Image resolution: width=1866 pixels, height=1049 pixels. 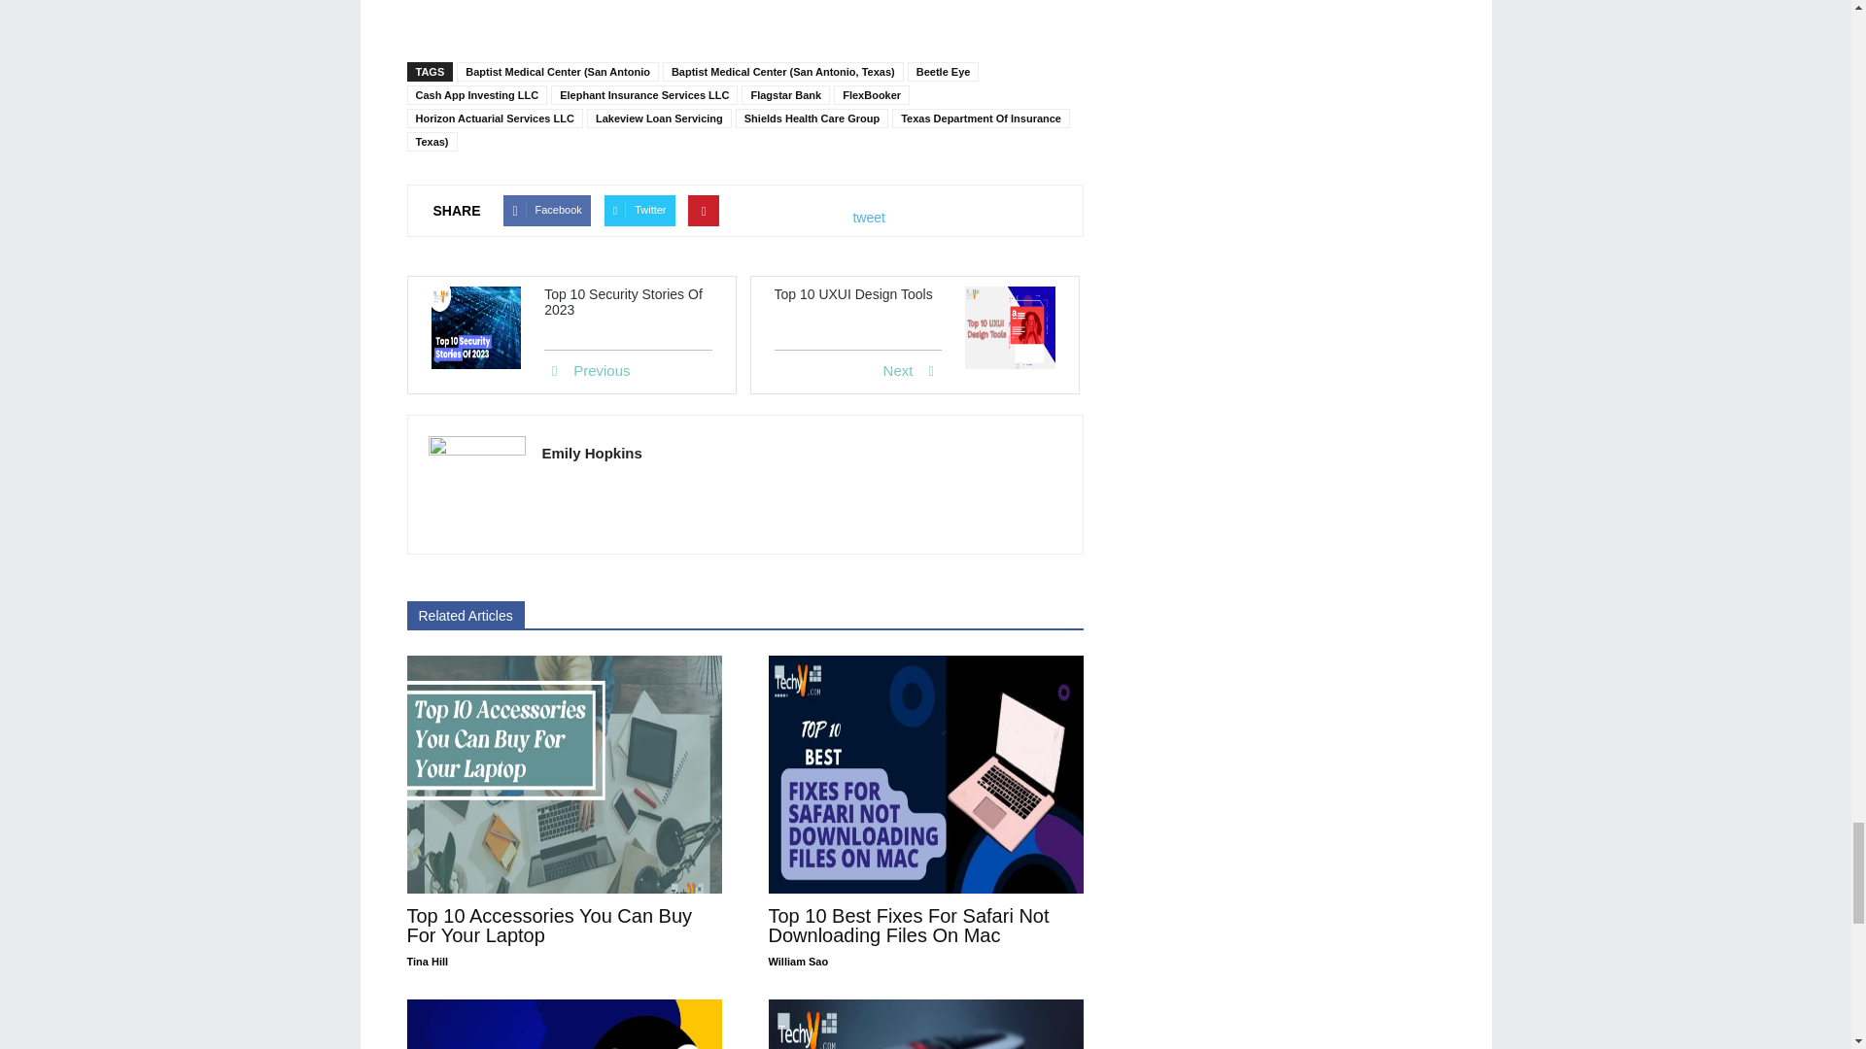 What do you see at coordinates (924, 1024) in the screenshot?
I see `Top Ten Beard Trimmers For Men` at bounding box center [924, 1024].